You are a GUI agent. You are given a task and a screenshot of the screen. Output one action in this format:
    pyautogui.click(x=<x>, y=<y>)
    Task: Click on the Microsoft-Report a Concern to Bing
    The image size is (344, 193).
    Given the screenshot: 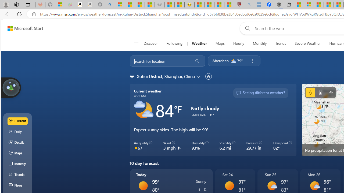 What is the action you would take?
    pyautogui.click(x=60, y=5)
    